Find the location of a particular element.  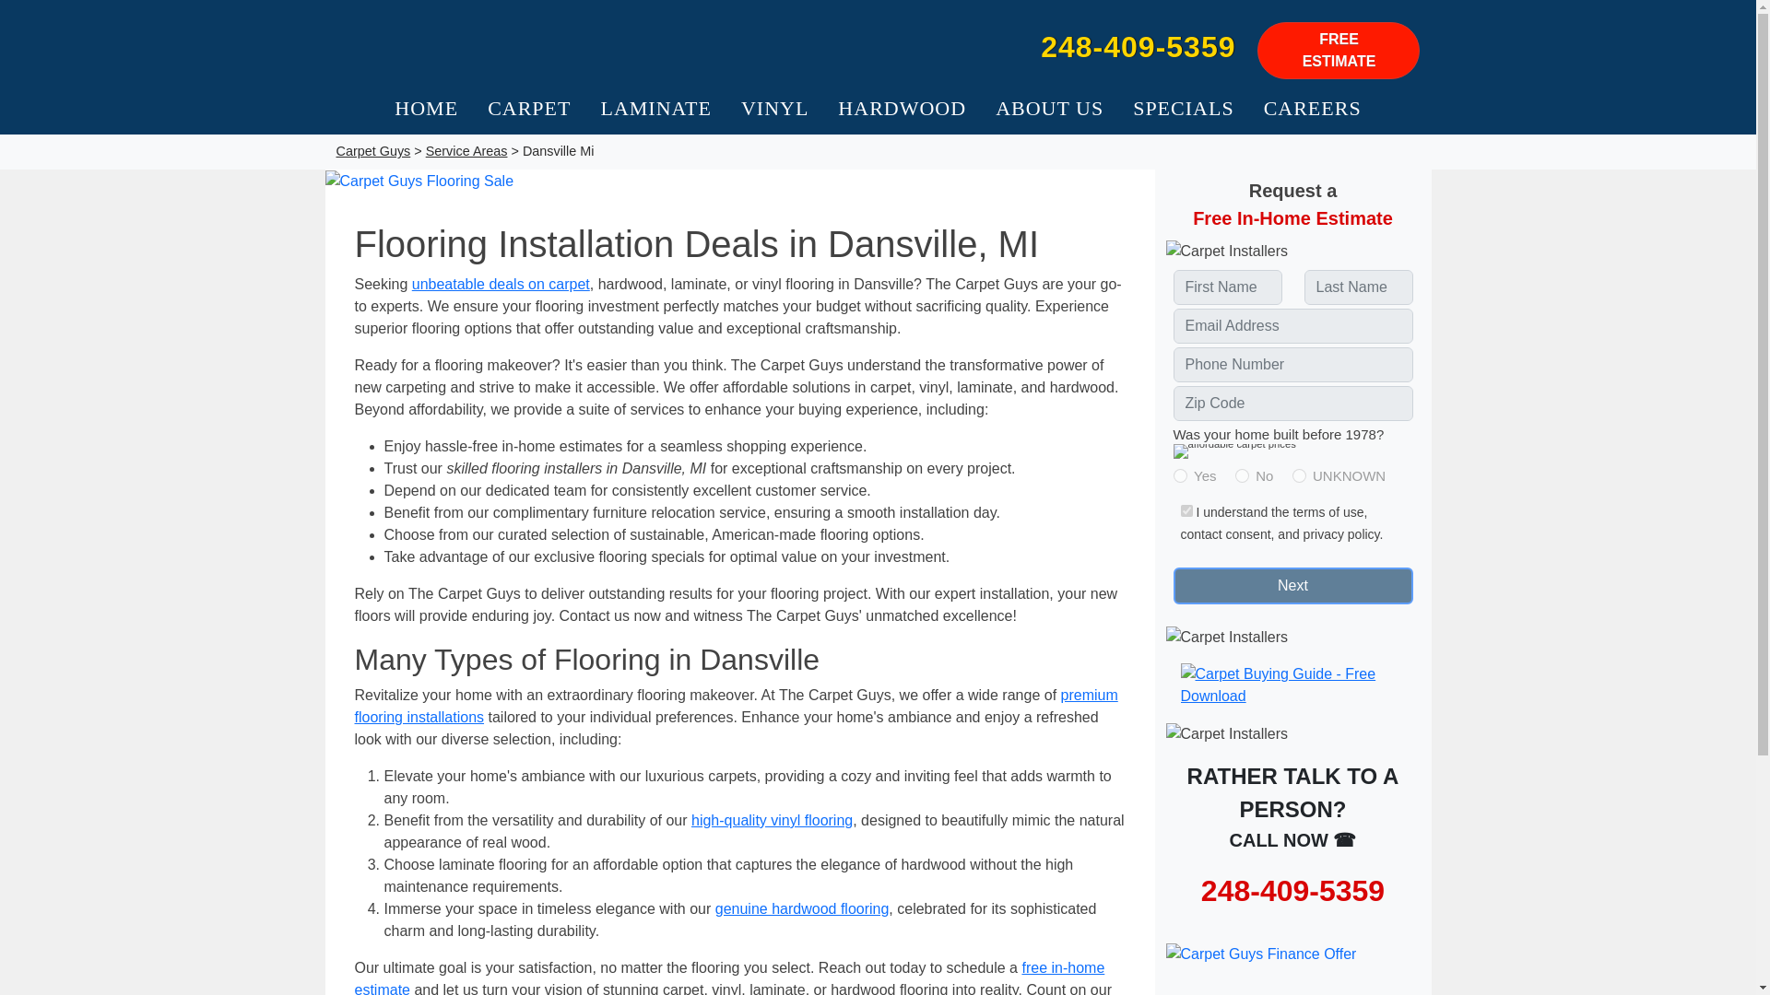

yes is located at coordinates (1186, 510).